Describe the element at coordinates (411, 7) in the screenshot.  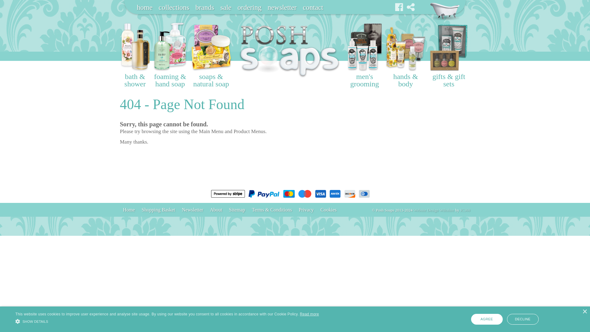
I see `Share the Posh Soaps website` at that location.